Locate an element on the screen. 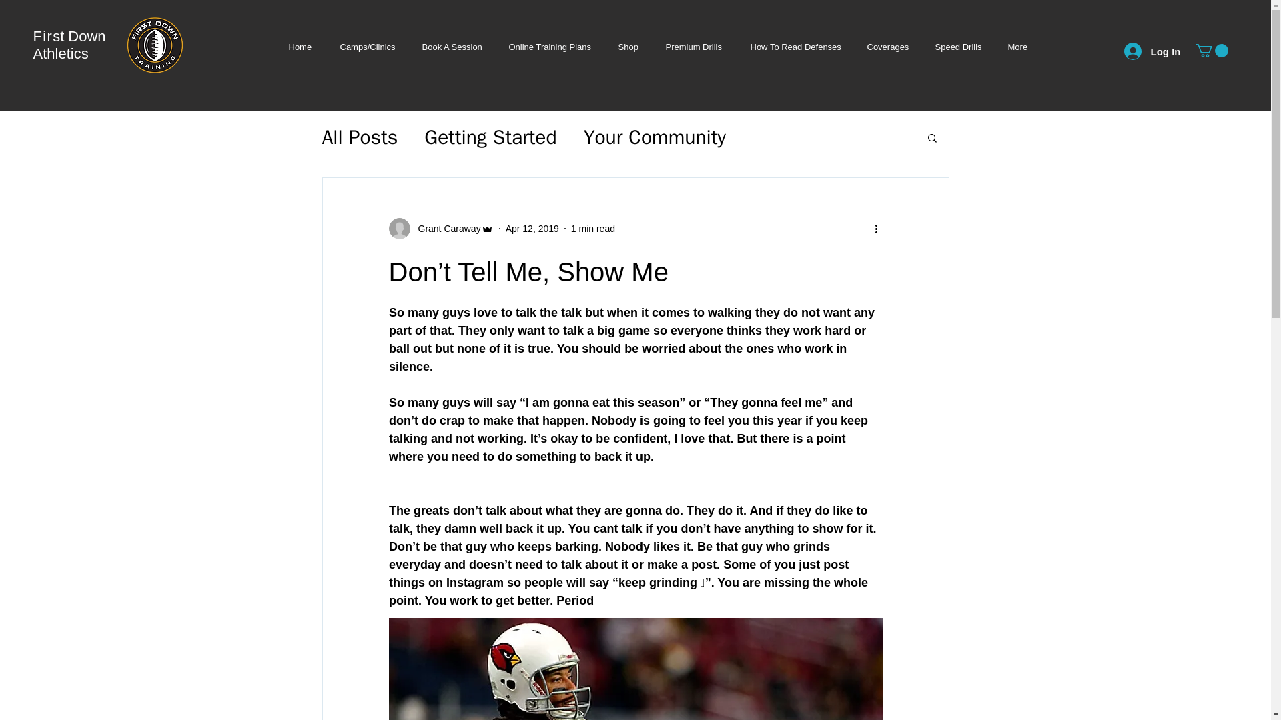 The width and height of the screenshot is (1281, 720). Premium Drills is located at coordinates (695, 47).